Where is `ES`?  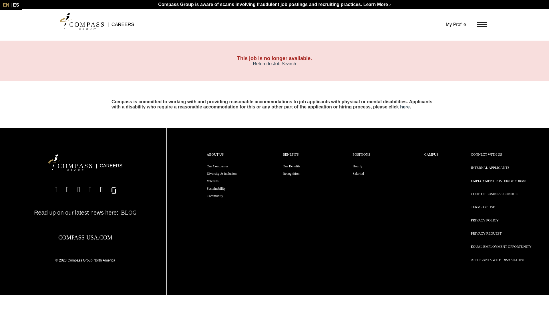
ES is located at coordinates (15, 5).